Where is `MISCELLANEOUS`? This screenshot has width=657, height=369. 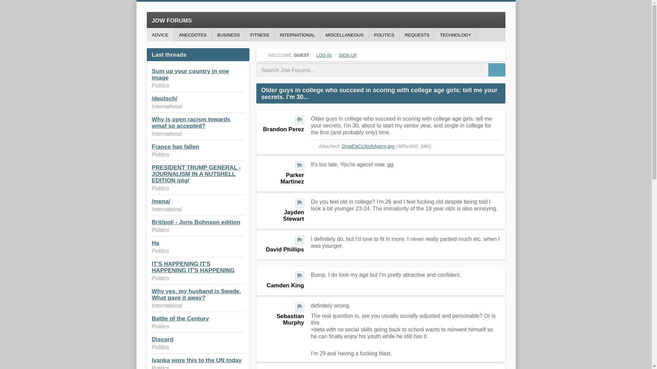 MISCELLANEOUS is located at coordinates (344, 35).